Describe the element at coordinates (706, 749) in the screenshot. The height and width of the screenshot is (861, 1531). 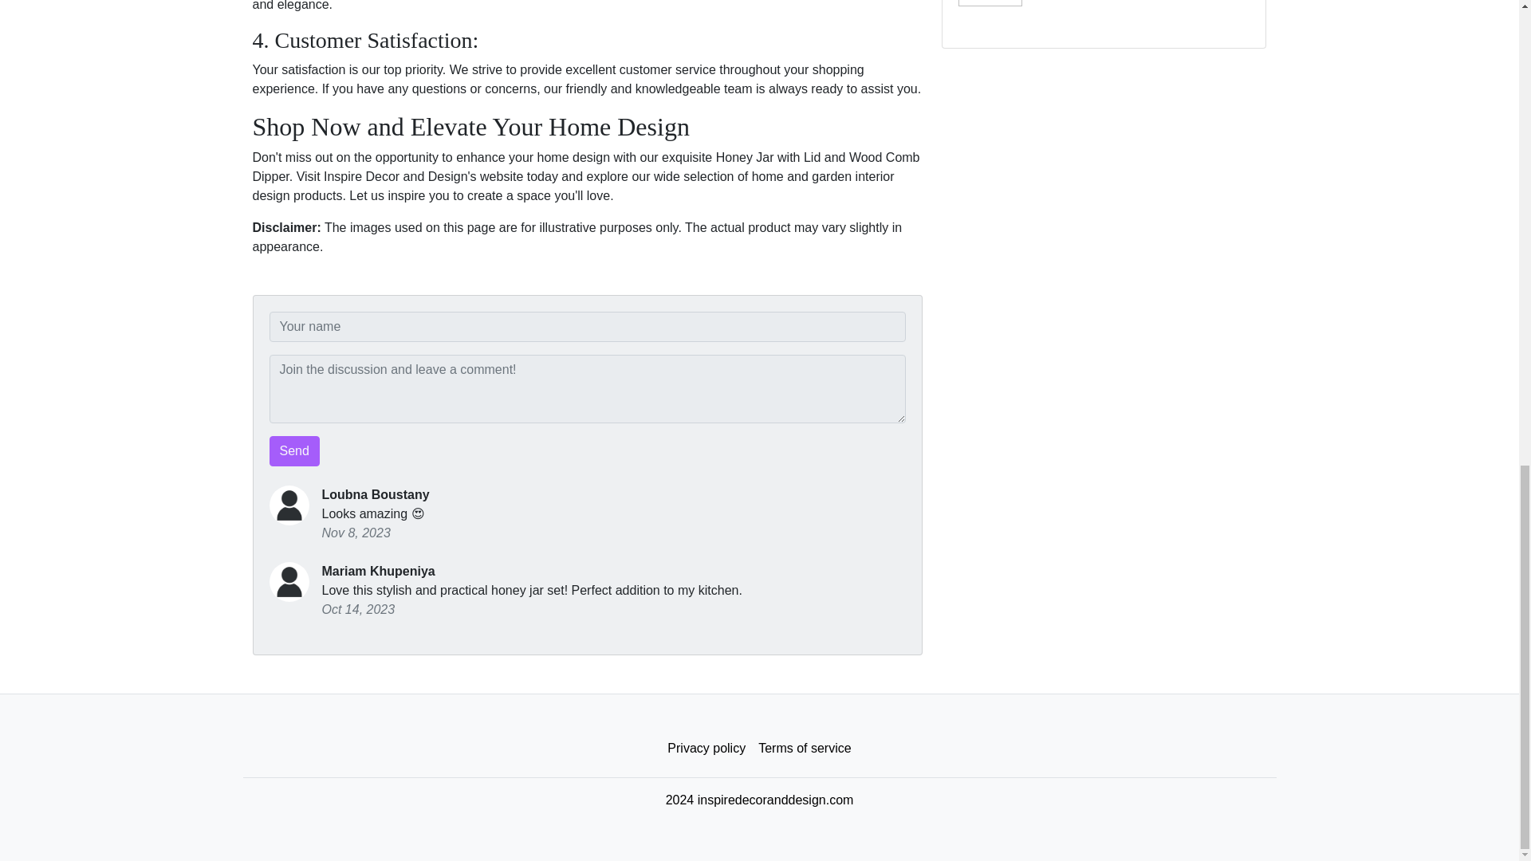
I see `Send` at that location.